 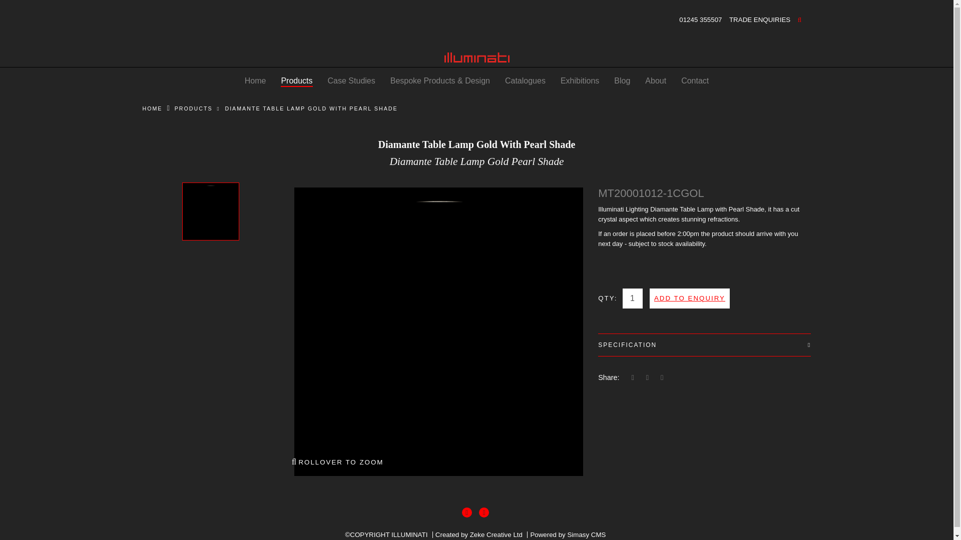 What do you see at coordinates (255, 81) in the screenshot?
I see `Home` at bounding box center [255, 81].